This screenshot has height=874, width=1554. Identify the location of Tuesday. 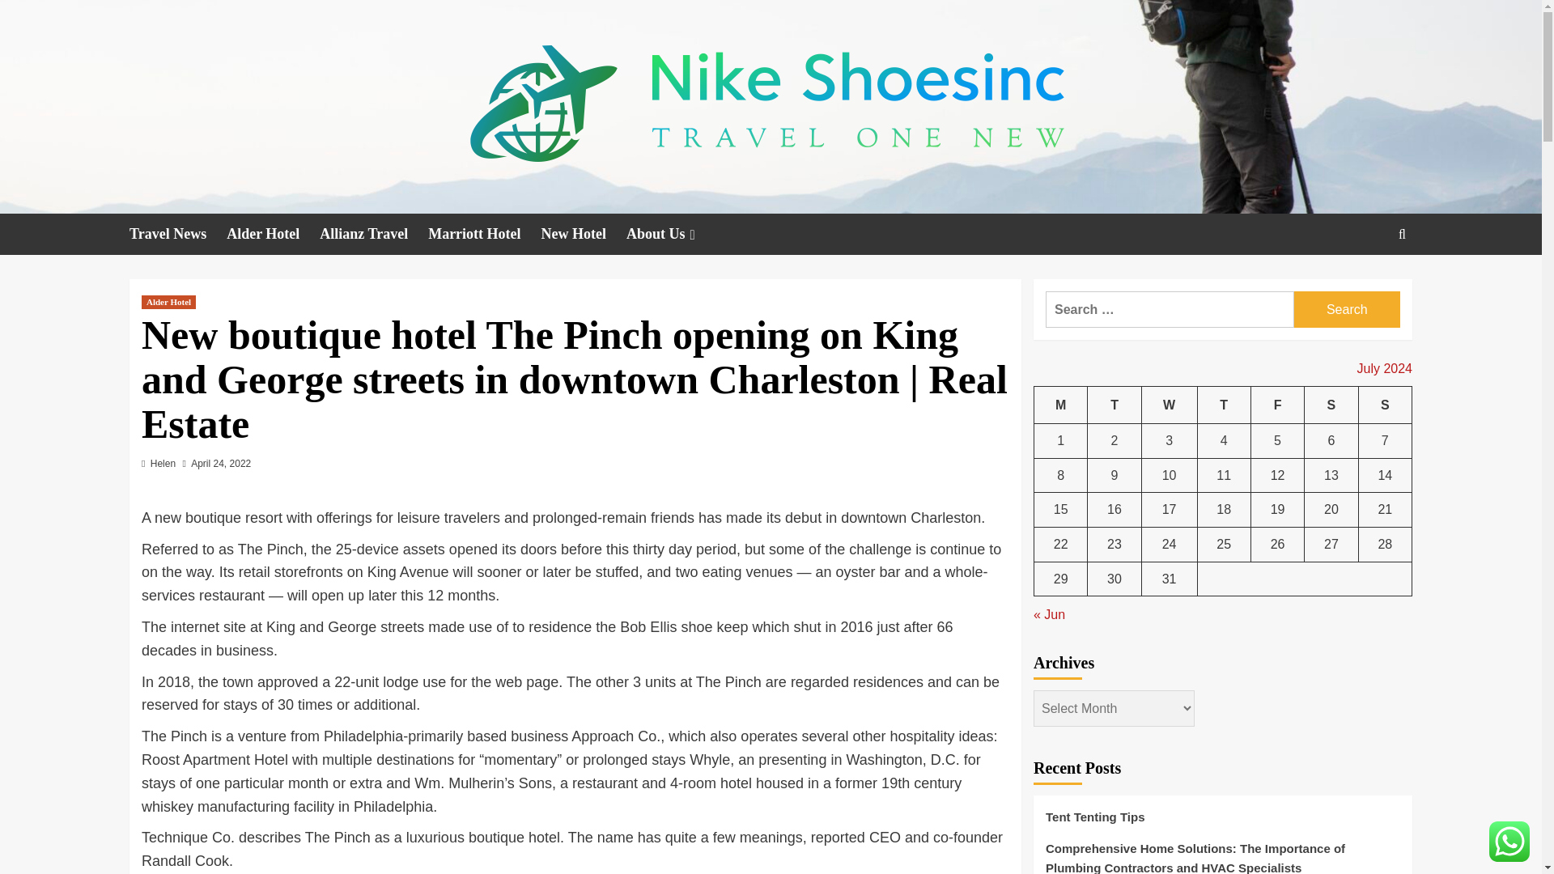
(1114, 405).